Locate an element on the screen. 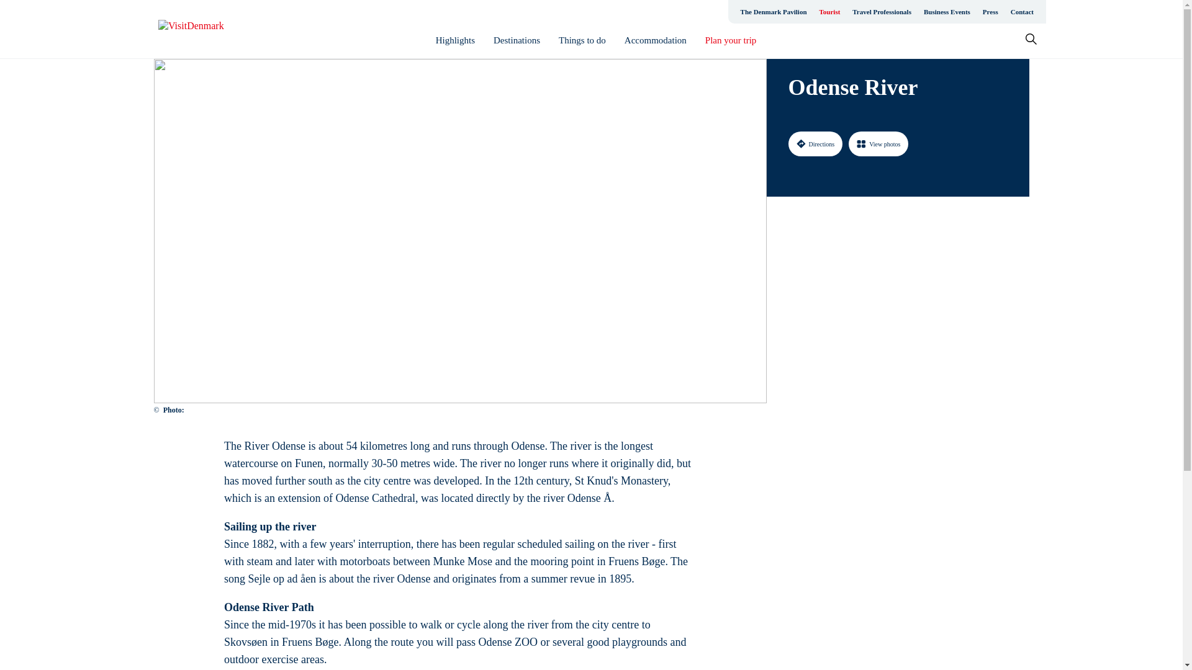 This screenshot has height=670, width=1192. Contact is located at coordinates (1022, 11).